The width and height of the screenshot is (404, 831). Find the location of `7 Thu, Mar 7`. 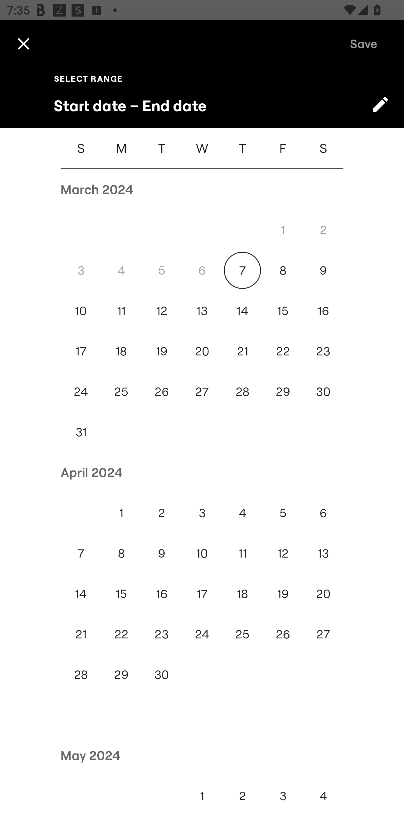

7 Thu, Mar 7 is located at coordinates (242, 270).